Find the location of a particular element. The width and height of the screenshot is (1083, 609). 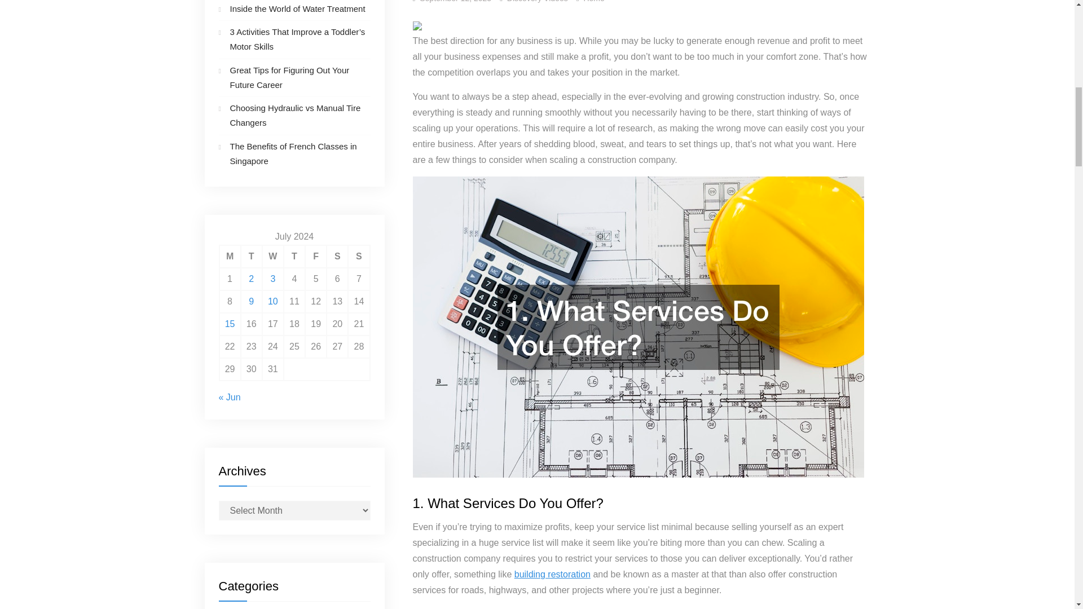

Inside the World of Water Treatment is located at coordinates (298, 8).